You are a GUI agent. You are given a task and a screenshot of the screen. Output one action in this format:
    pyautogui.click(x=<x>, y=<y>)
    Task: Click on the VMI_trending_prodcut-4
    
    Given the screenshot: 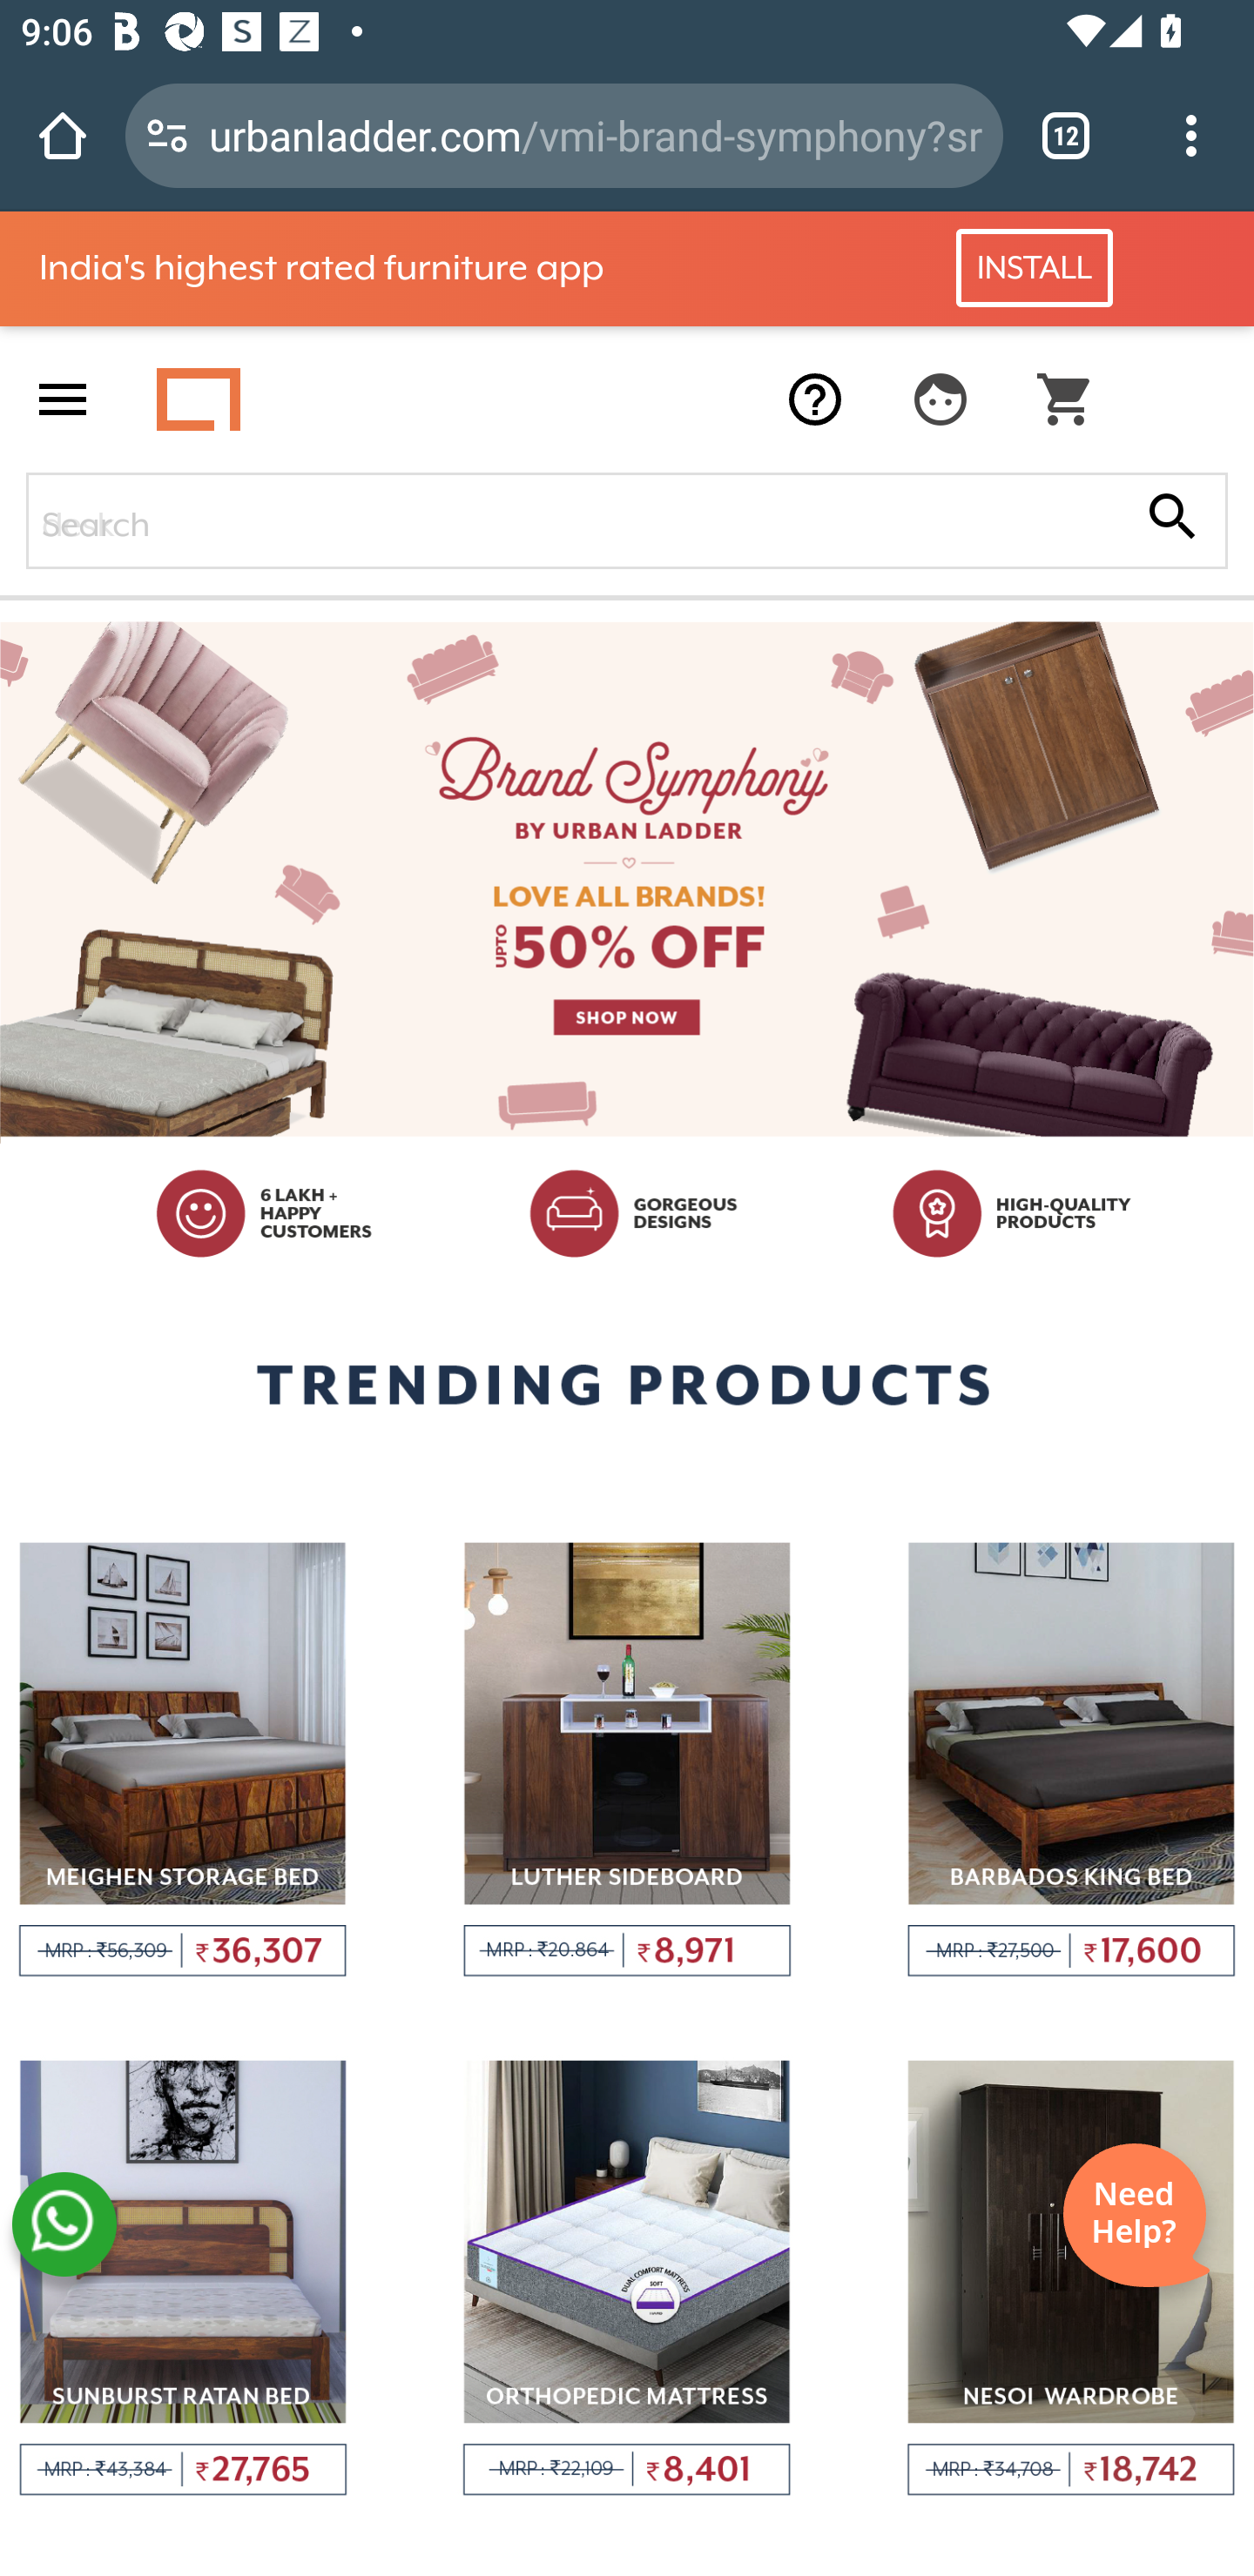 What is the action you would take?
    pyautogui.click(x=183, y=2279)
    